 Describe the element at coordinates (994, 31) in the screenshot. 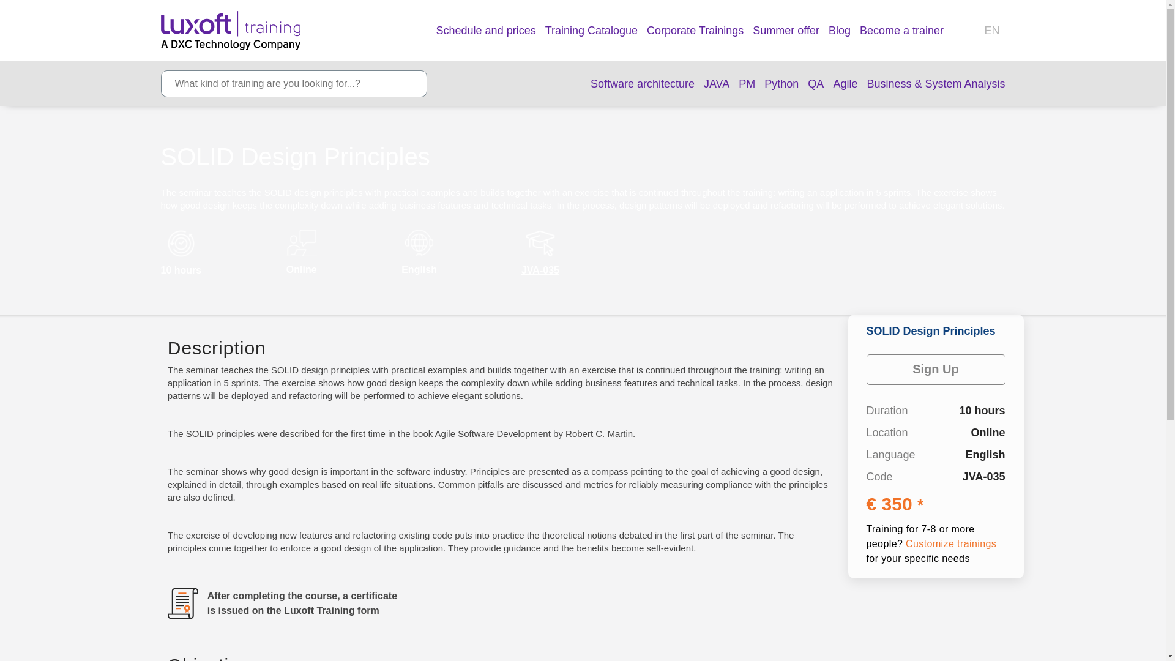

I see `EN` at that location.